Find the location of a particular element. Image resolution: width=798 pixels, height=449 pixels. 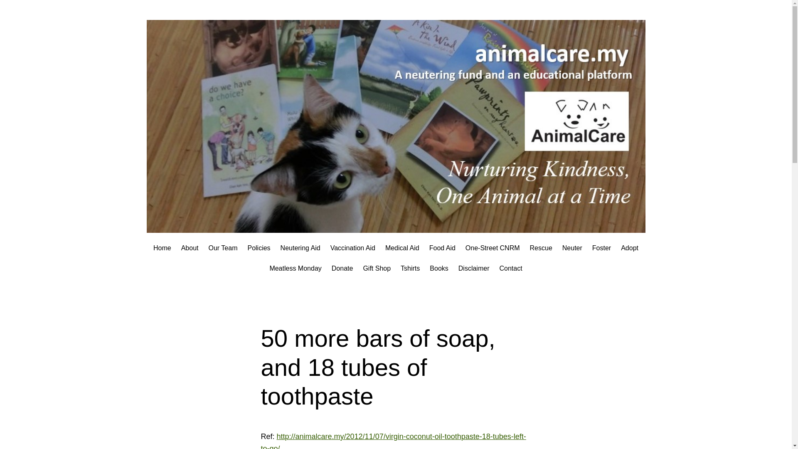

Gift Shop is located at coordinates (377, 268).